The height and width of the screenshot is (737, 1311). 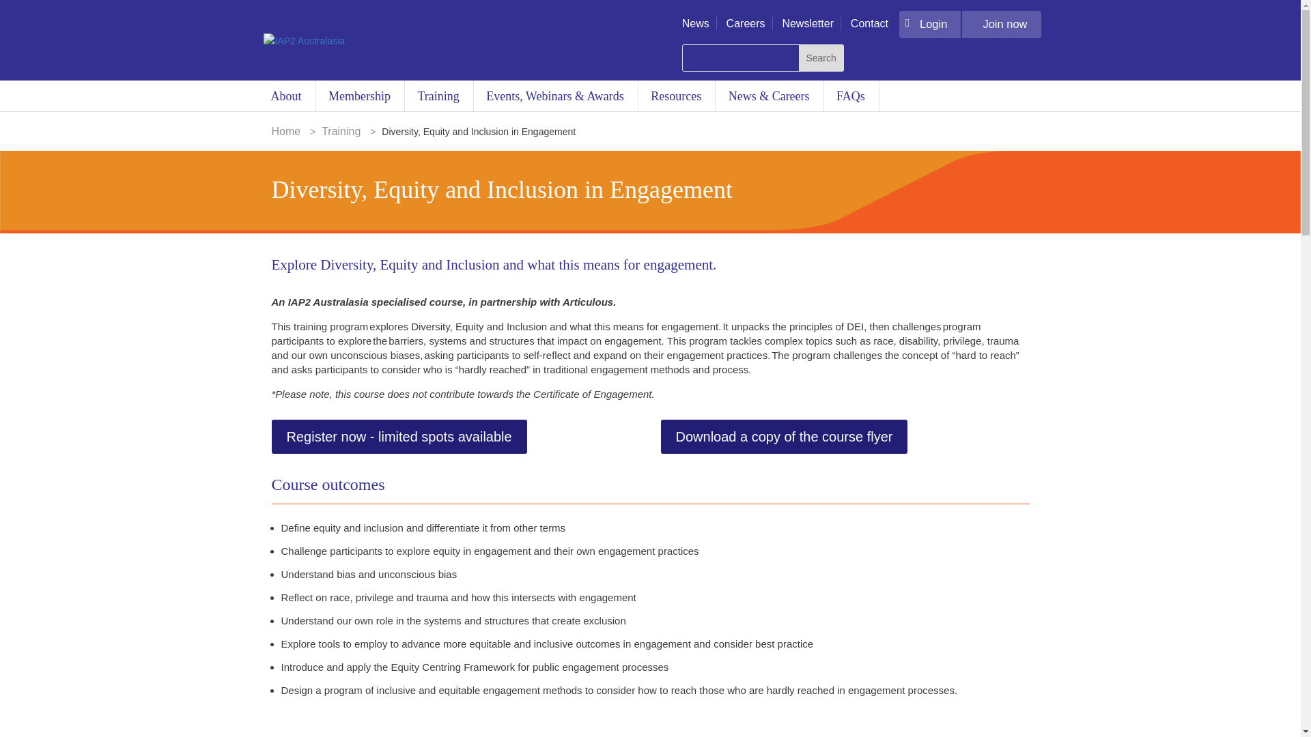 What do you see at coordinates (770, 96) in the screenshot?
I see `News & Careers` at bounding box center [770, 96].